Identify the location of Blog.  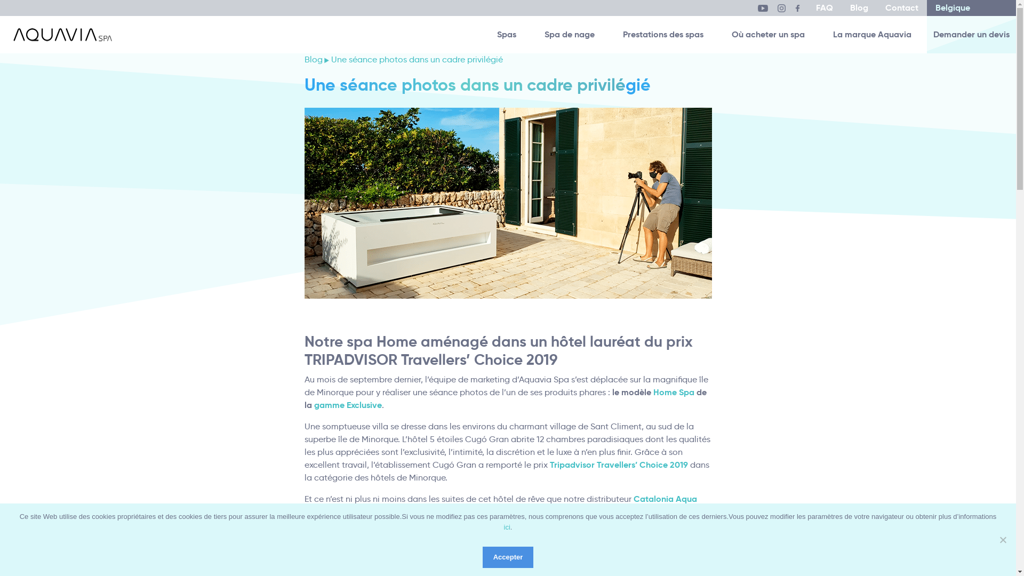
(313, 60).